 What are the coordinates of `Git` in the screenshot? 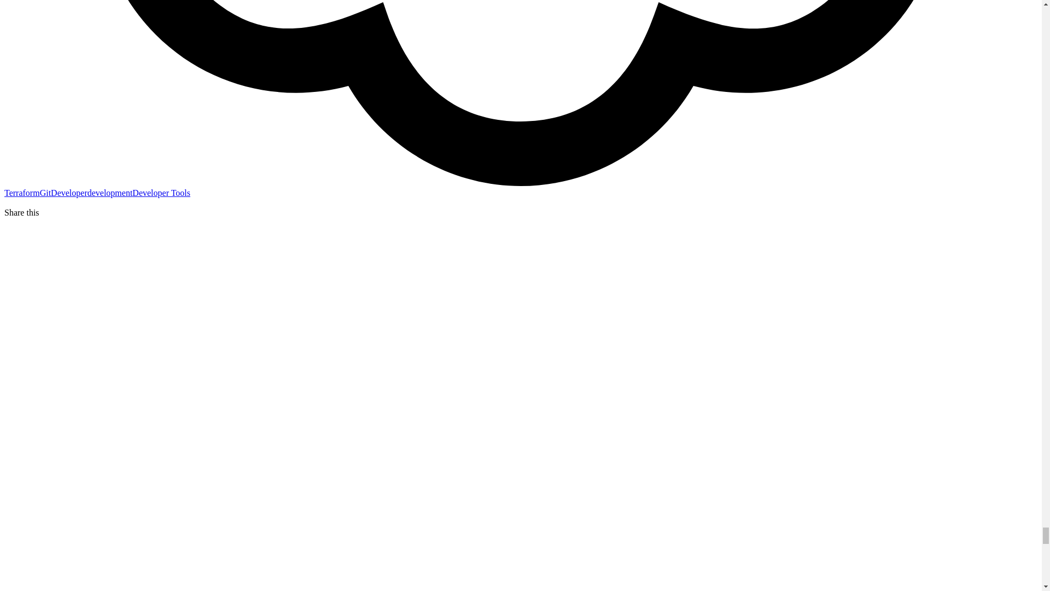 It's located at (45, 193).